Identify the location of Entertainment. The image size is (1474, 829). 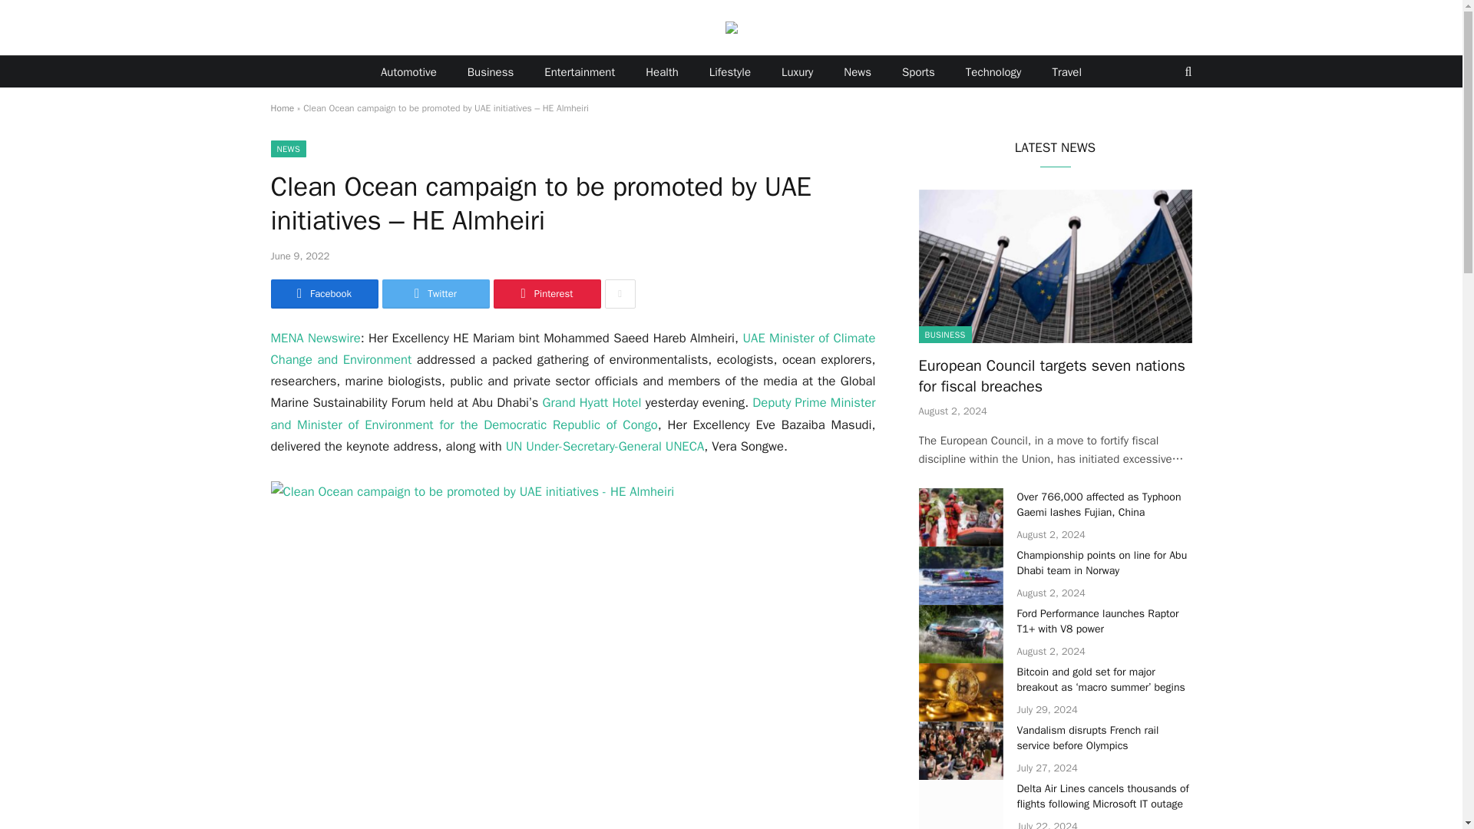
(580, 72).